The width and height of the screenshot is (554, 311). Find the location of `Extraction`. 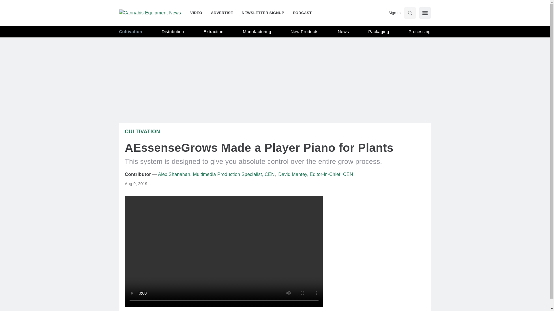

Extraction is located at coordinates (213, 32).